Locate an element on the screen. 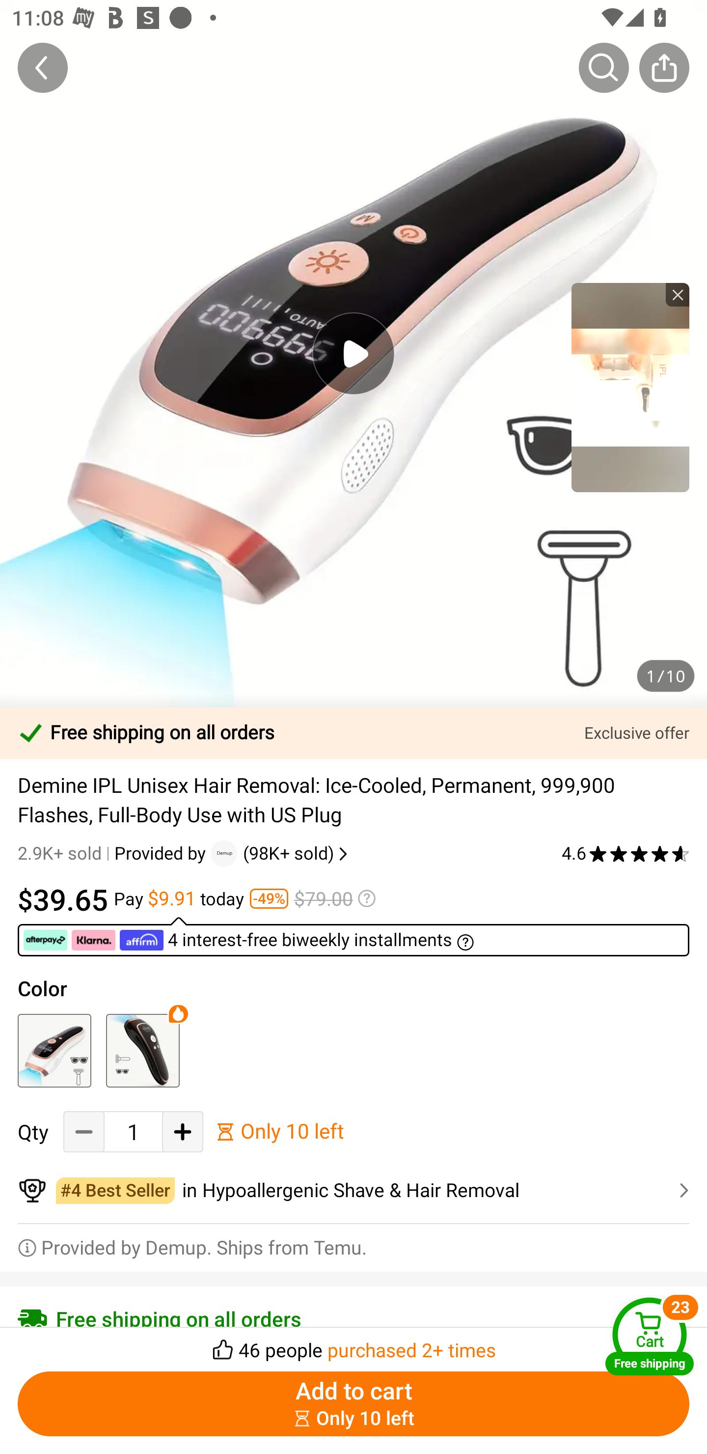  tronplayer_view is located at coordinates (630, 387).